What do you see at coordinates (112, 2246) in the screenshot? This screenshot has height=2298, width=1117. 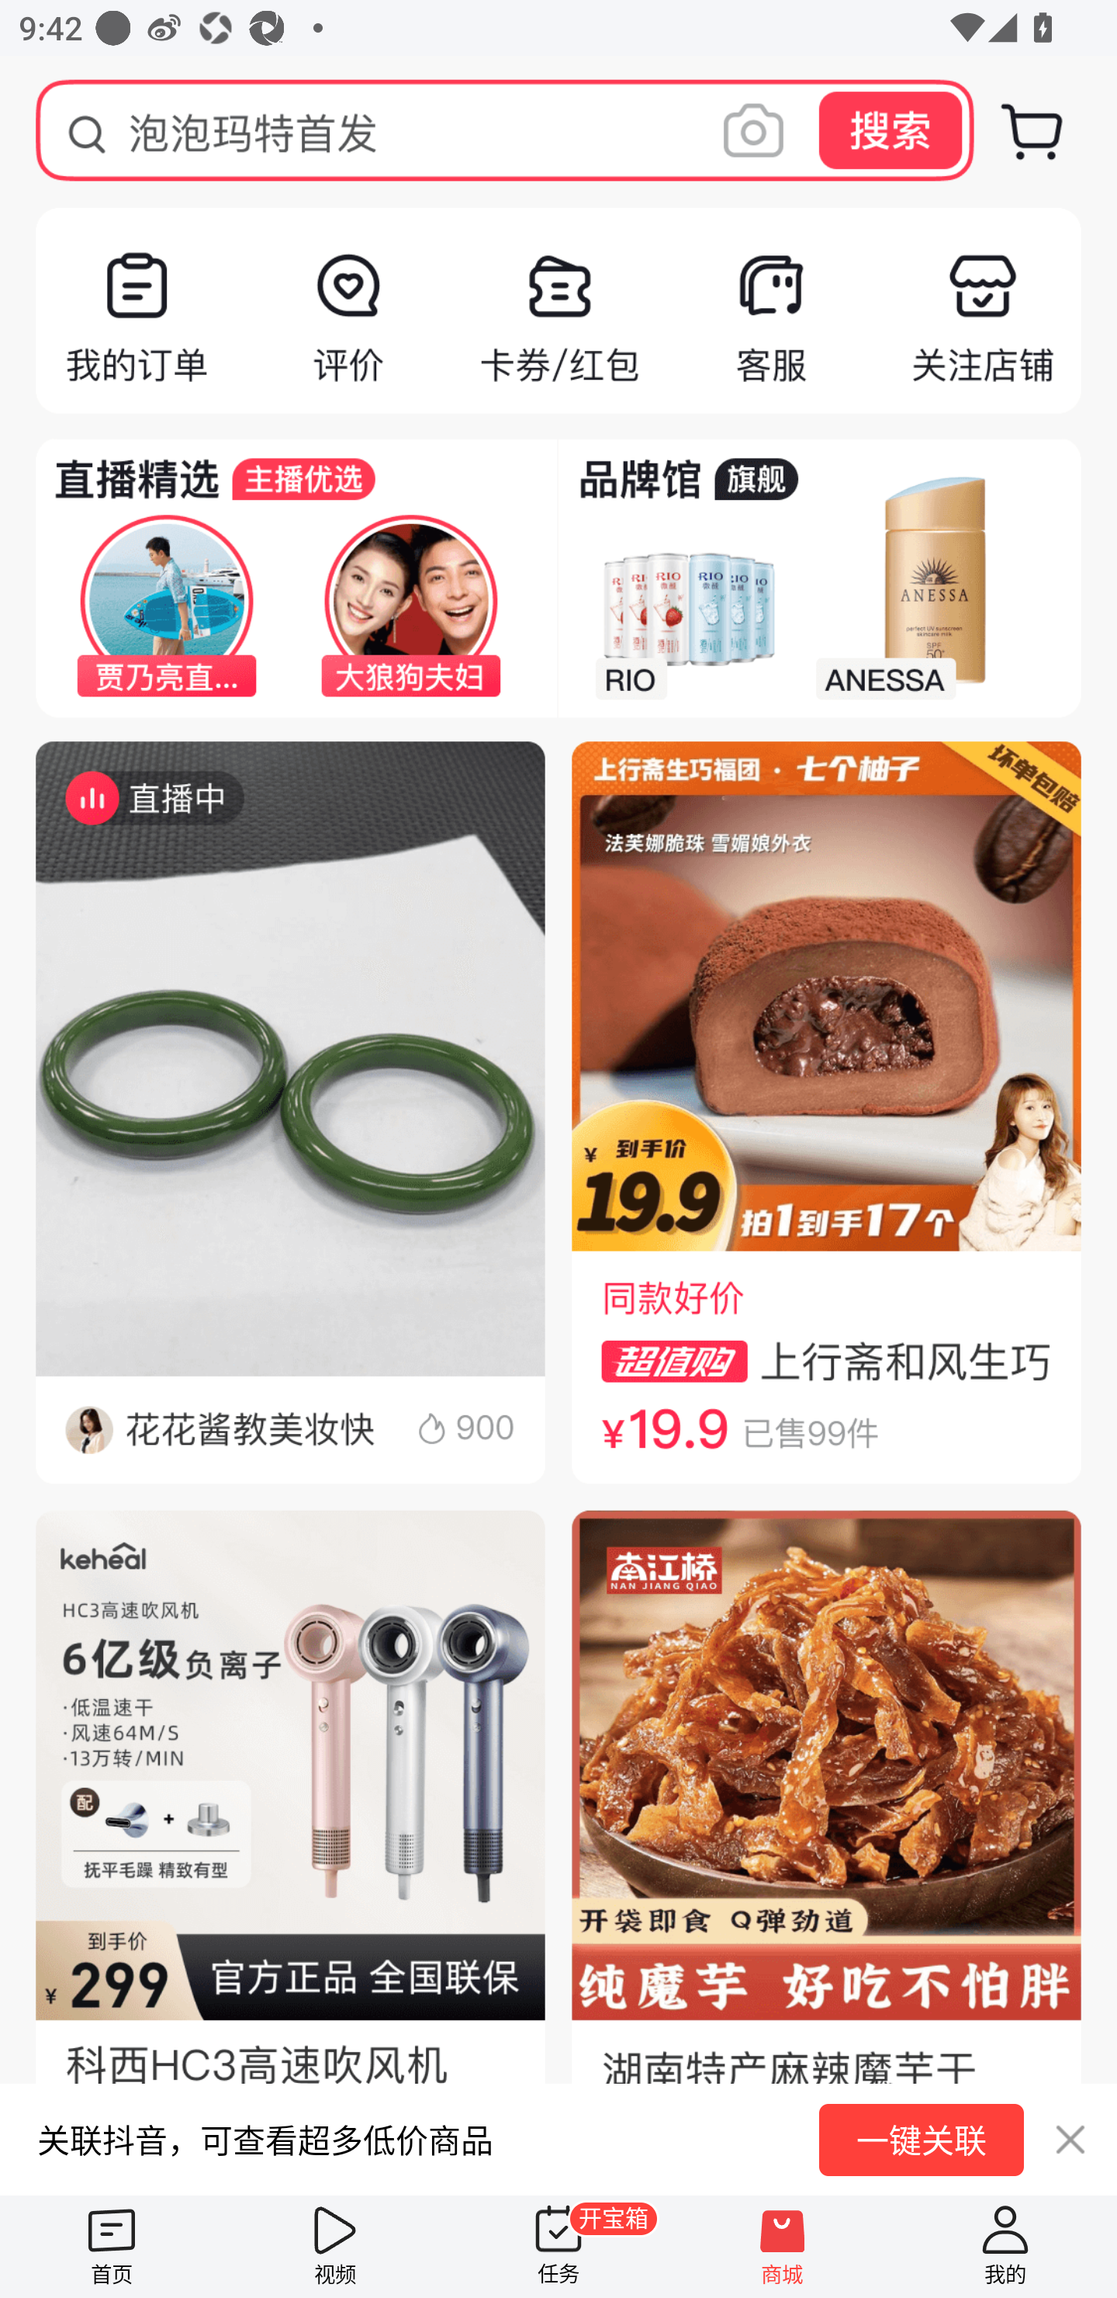 I see `首页` at bounding box center [112, 2246].